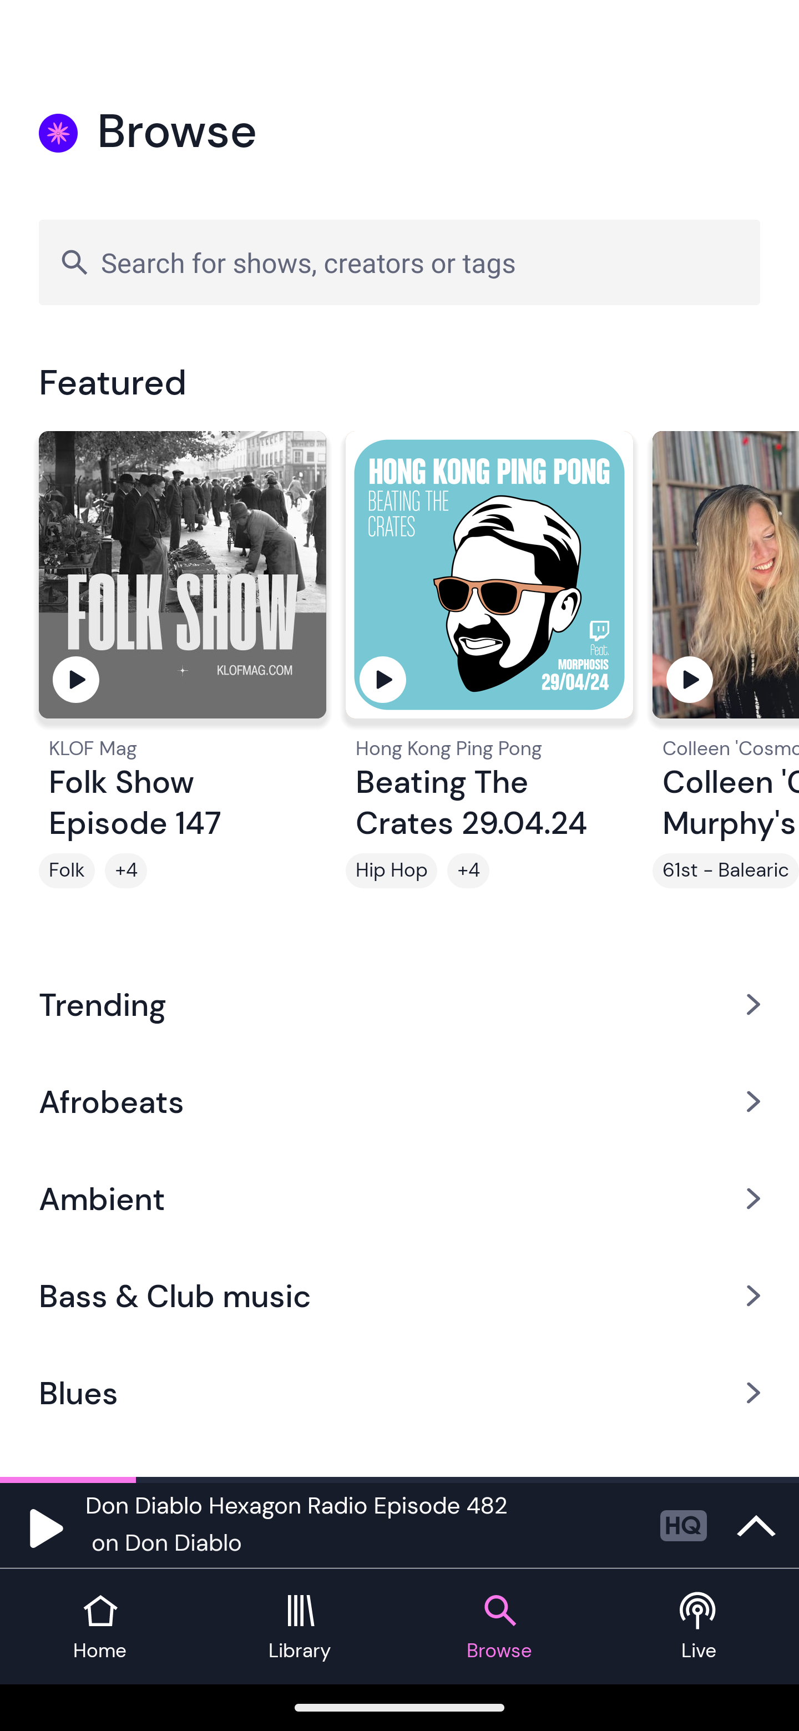  I want to click on Browse tab Browse, so click(499, 1627).